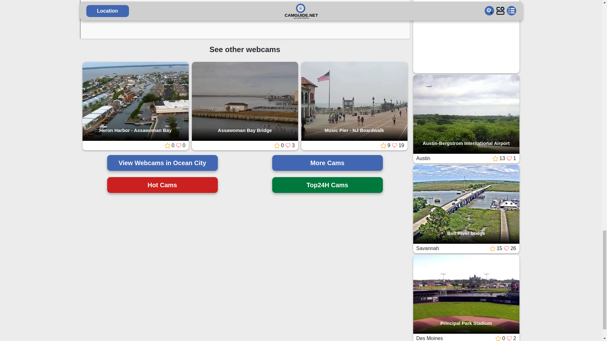  Describe the element at coordinates (162, 163) in the screenshot. I see `View Webcams in Ocean City` at that location.